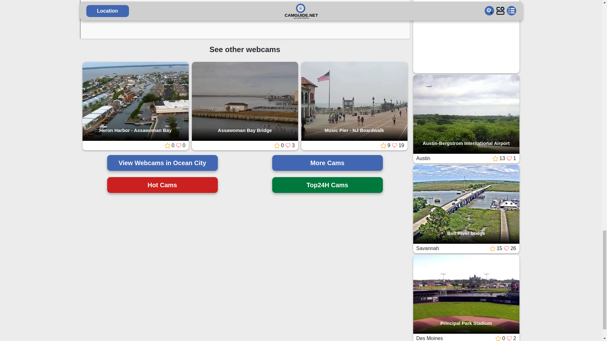  Describe the element at coordinates (162, 163) in the screenshot. I see `View Webcams in Ocean City` at that location.